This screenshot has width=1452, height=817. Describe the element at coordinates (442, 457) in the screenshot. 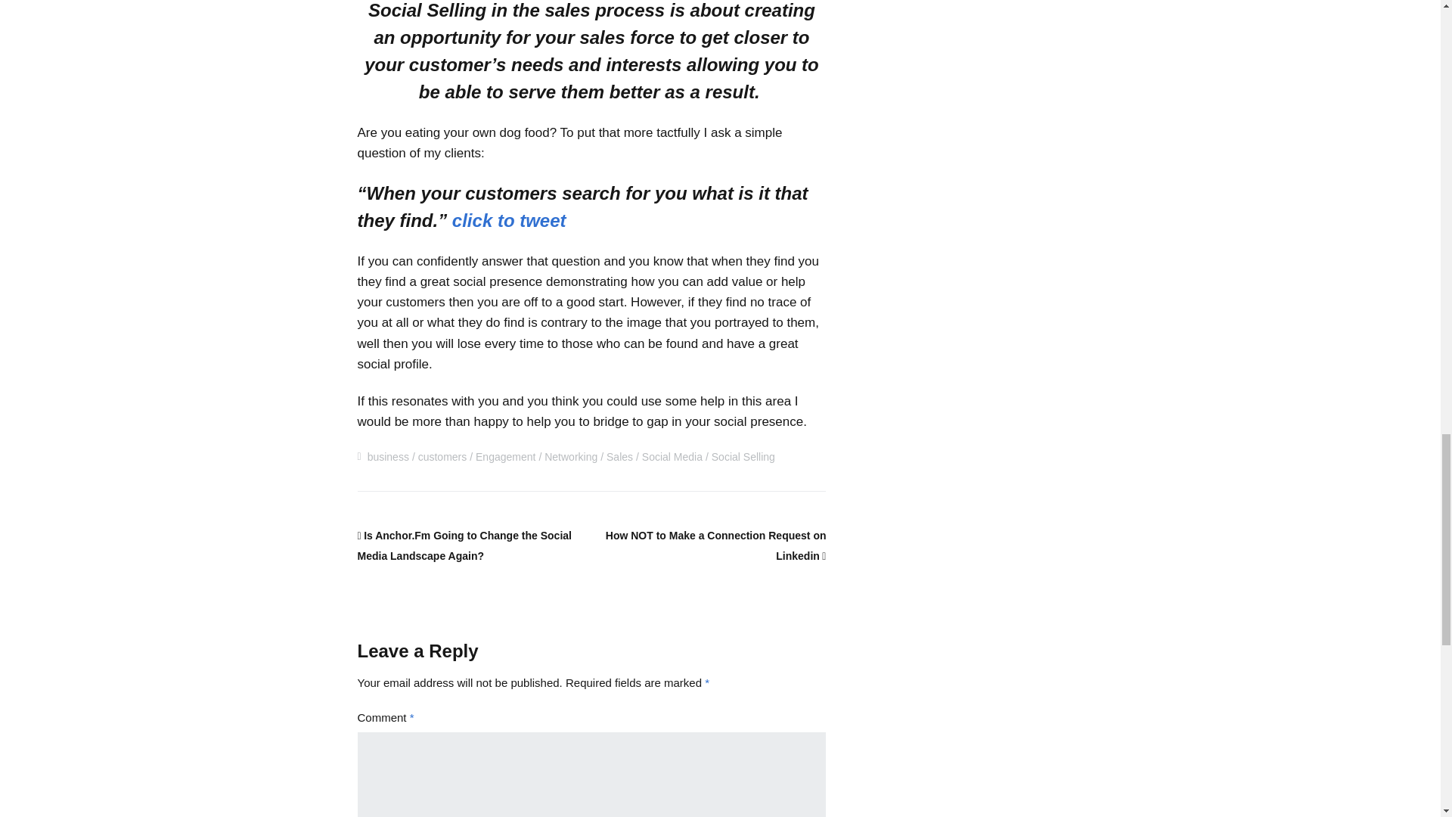

I see `customers` at that location.